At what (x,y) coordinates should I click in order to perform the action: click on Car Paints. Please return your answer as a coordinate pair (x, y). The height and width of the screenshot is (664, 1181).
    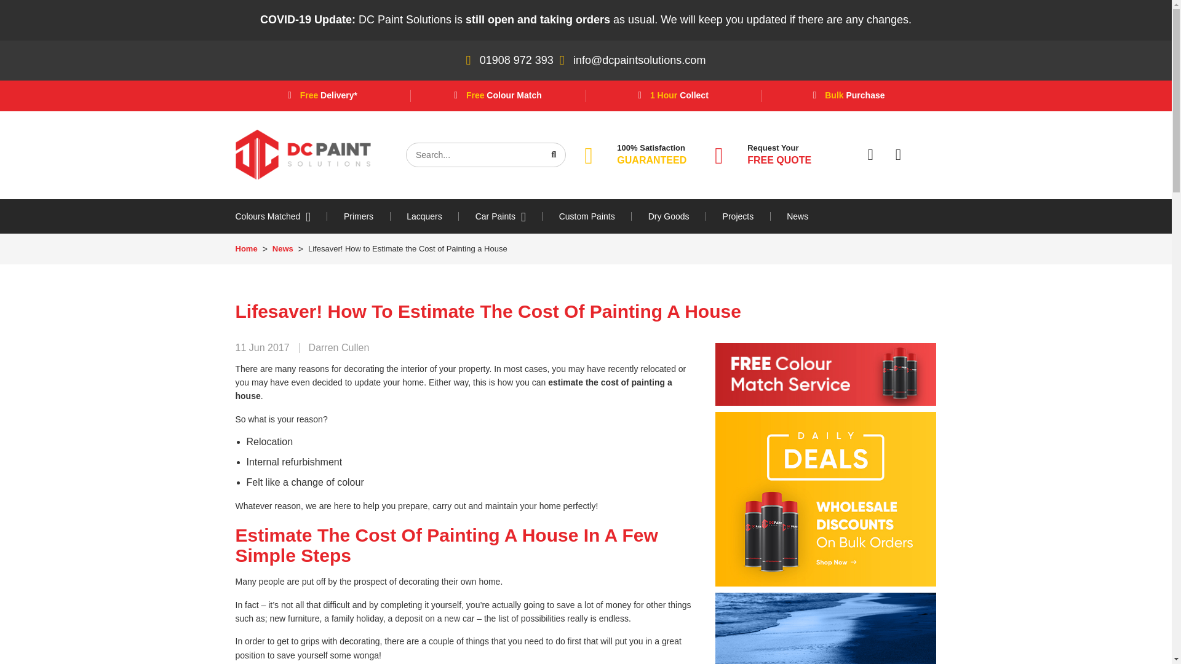
    Looking at the image, I should click on (501, 216).